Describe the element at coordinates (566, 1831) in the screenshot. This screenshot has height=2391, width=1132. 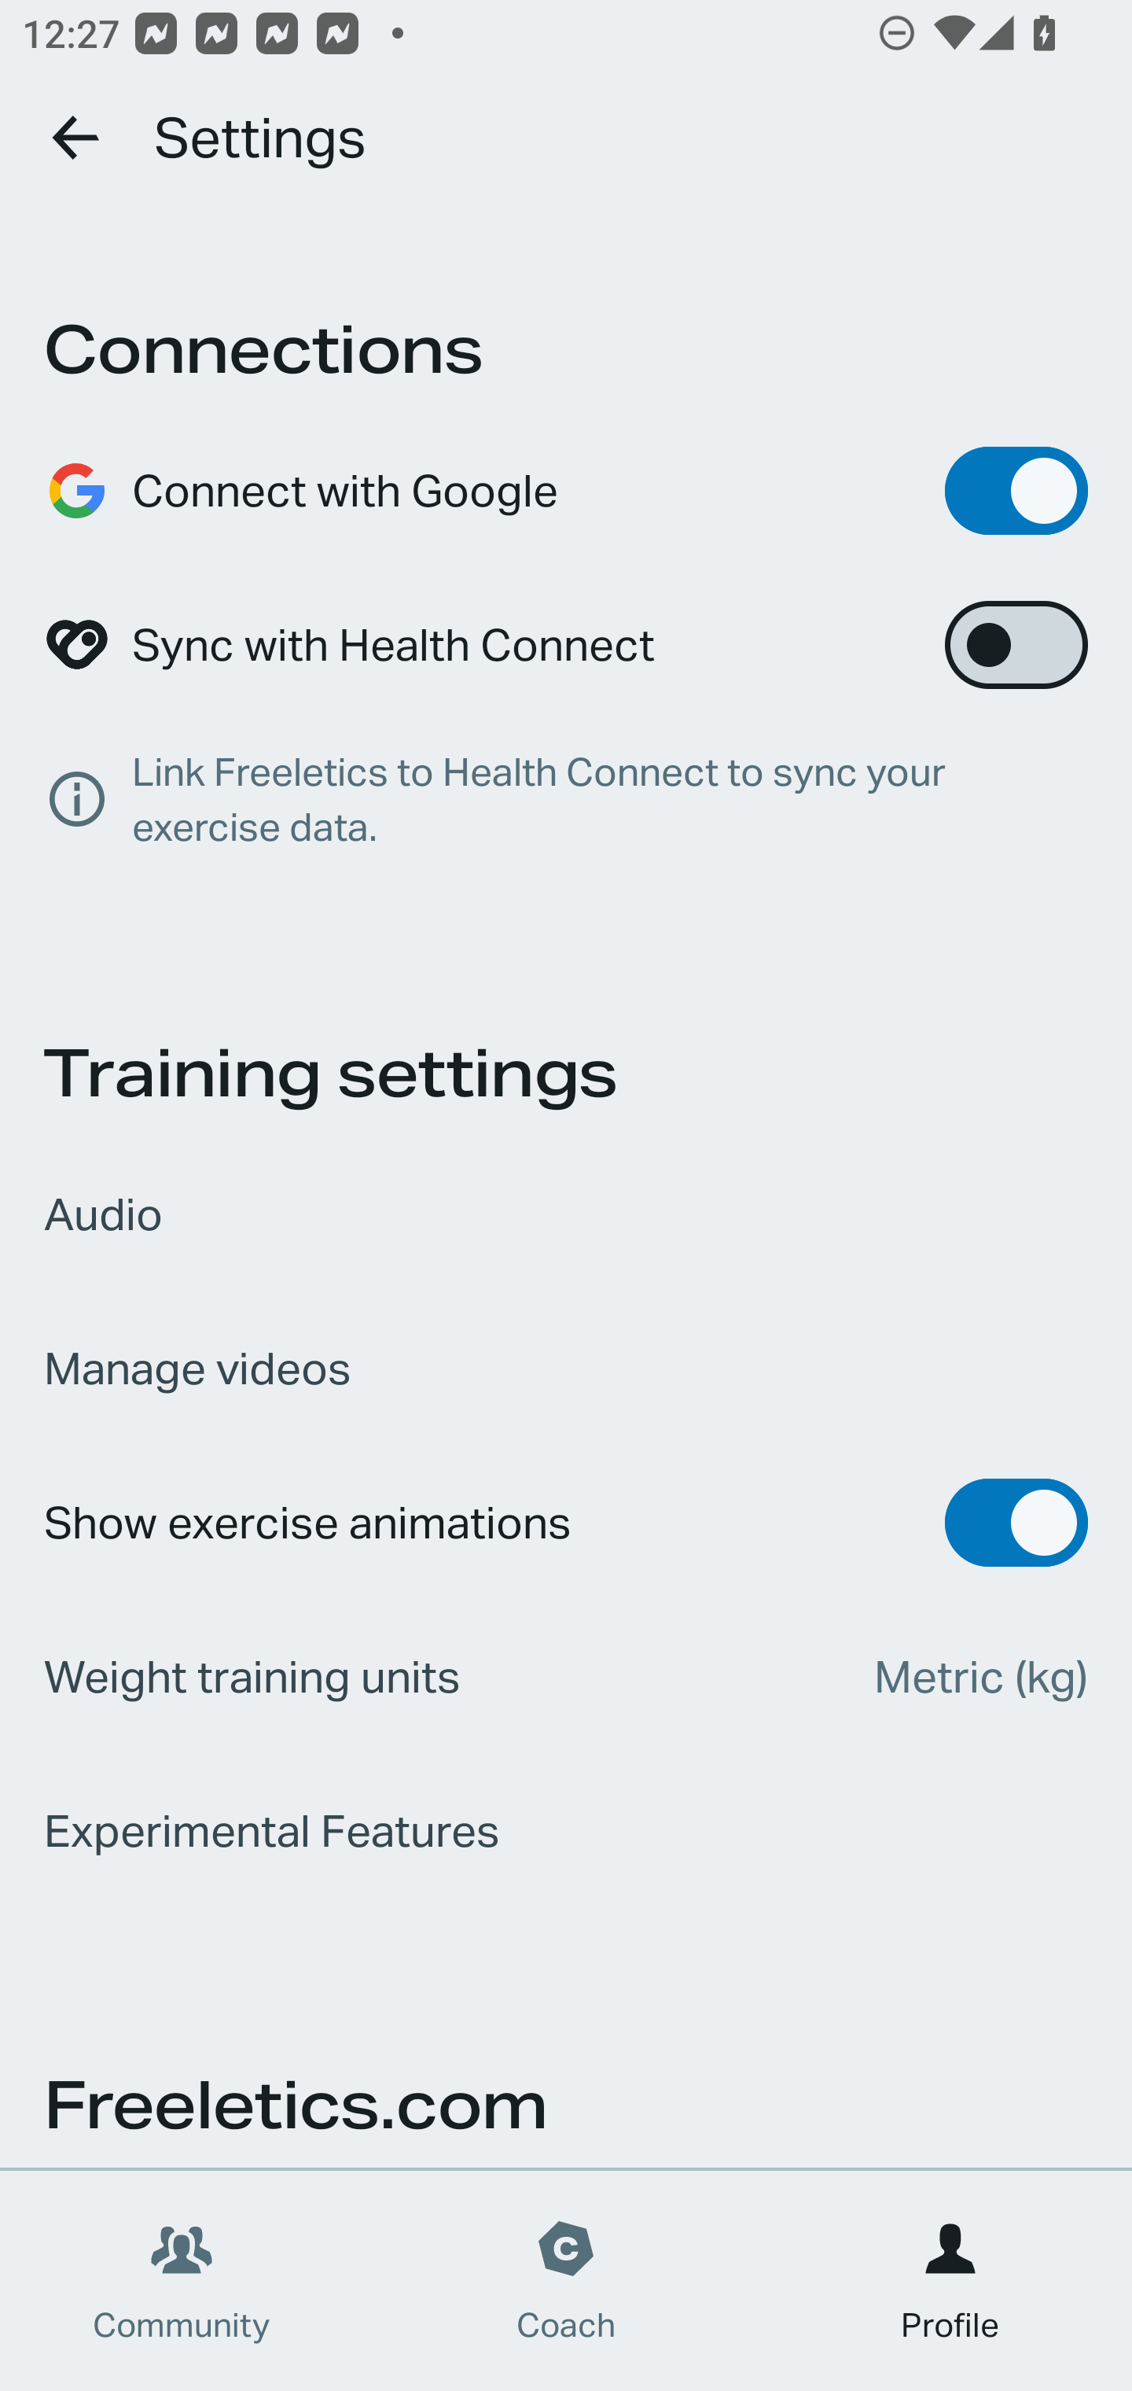
I see `Experimental Features` at that location.